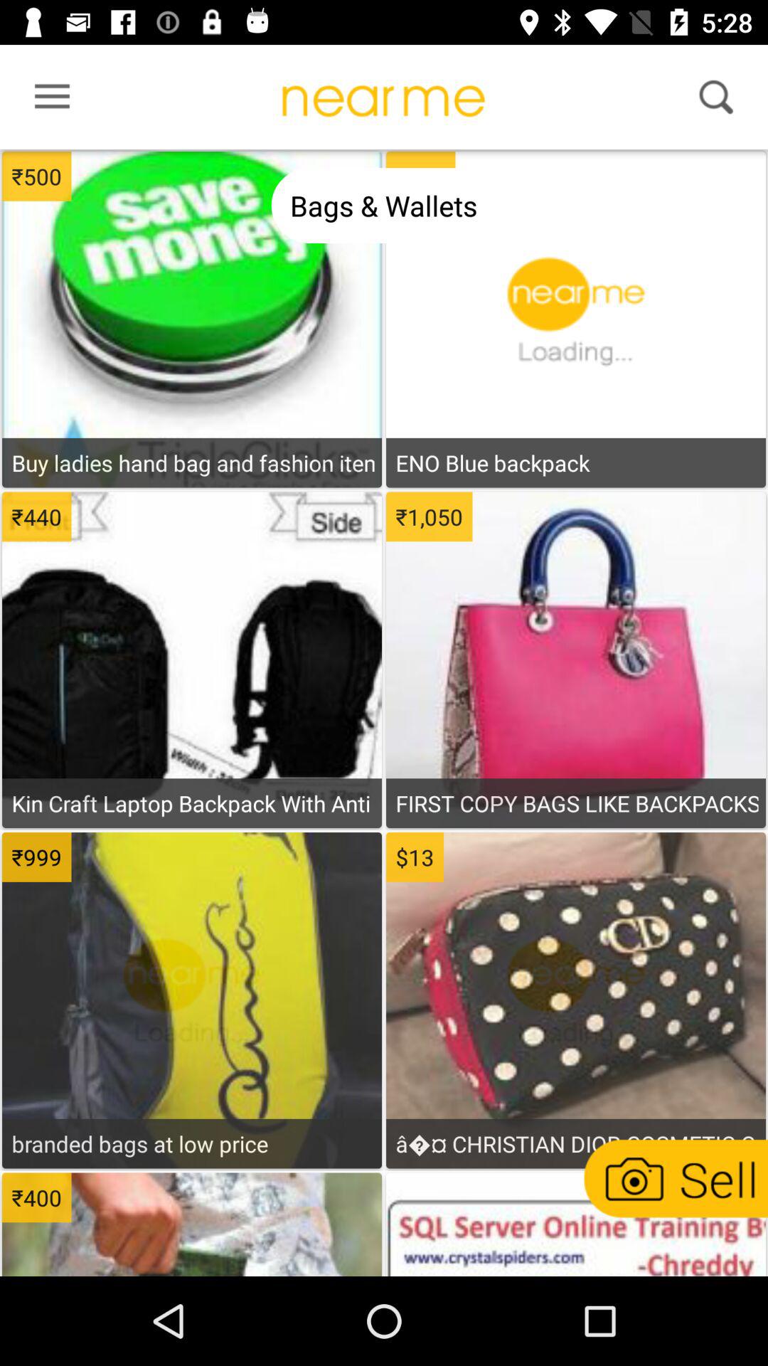  I want to click on click on advertisement, so click(192, 1227).